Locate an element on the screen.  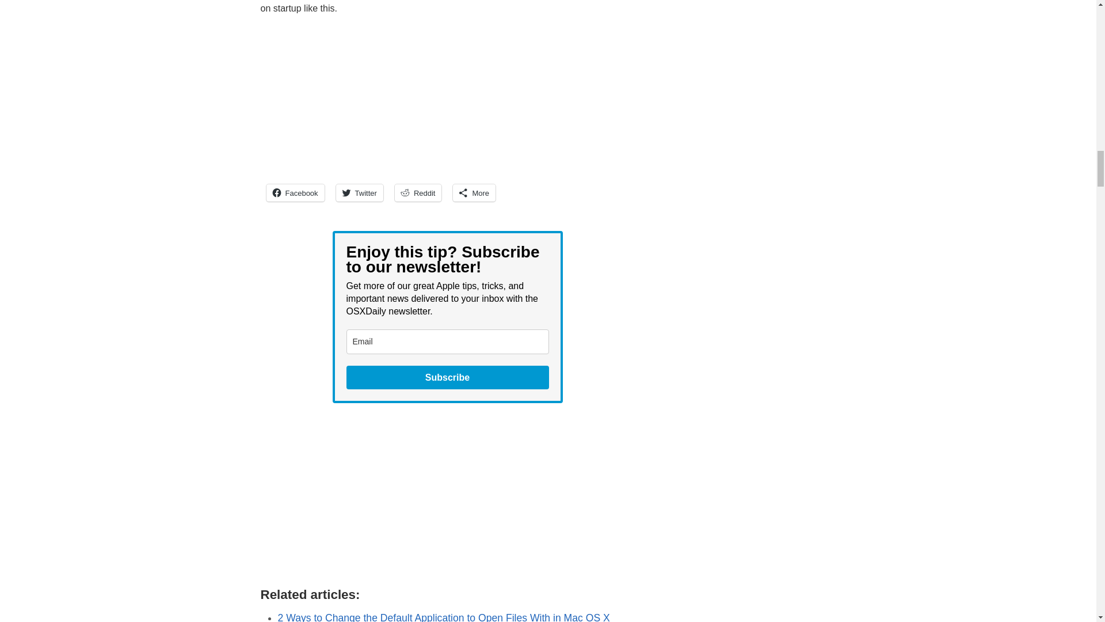
Click to share on Facebook is located at coordinates (295, 192).